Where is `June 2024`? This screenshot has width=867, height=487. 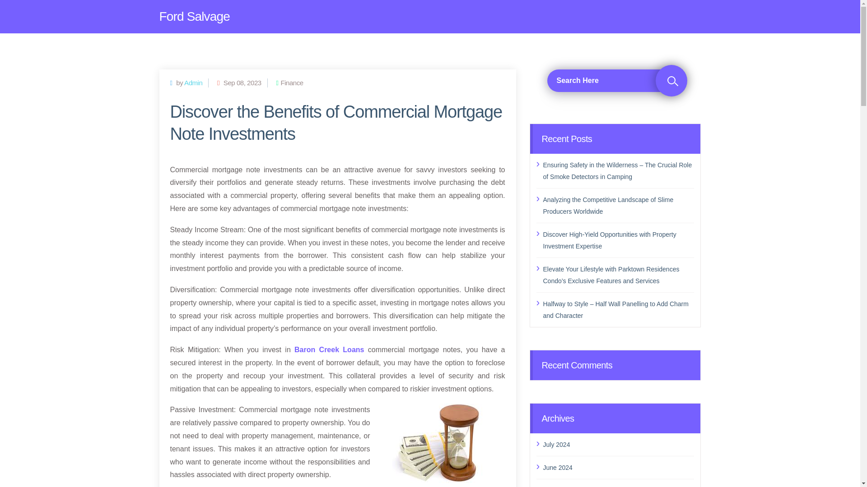
June 2024 is located at coordinates (618, 467).